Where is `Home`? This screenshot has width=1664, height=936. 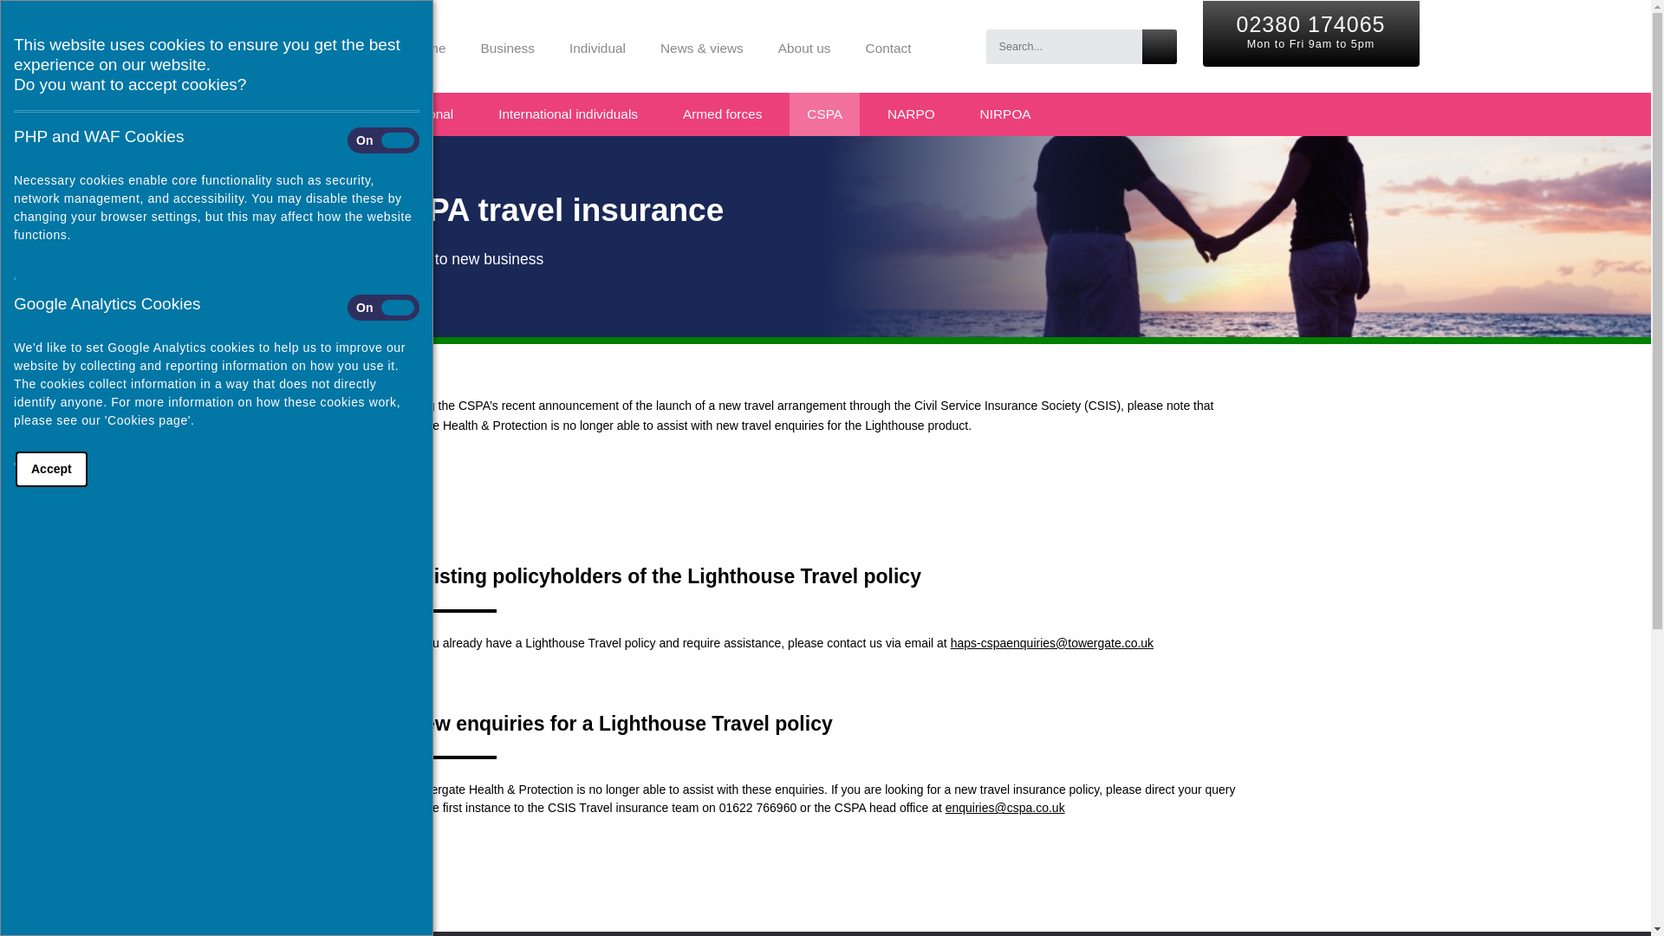
Home is located at coordinates (427, 45).